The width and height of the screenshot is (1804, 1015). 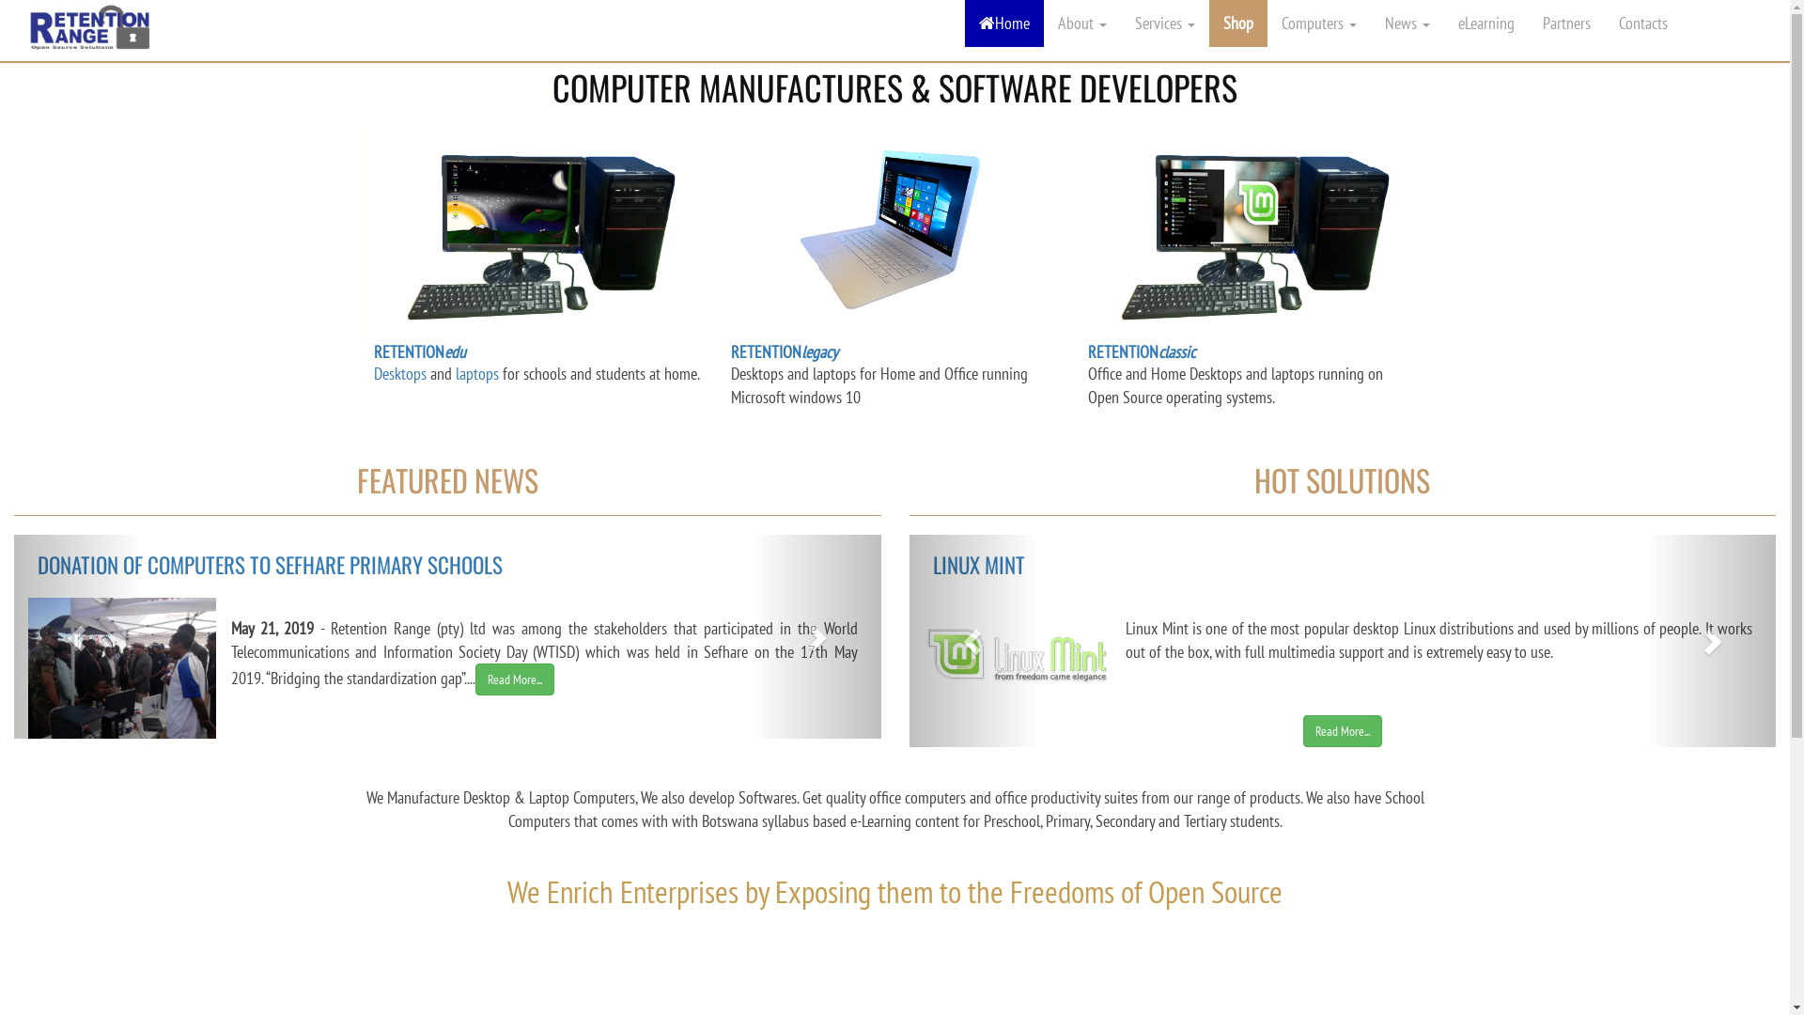 What do you see at coordinates (816, 636) in the screenshot?
I see `Previous` at bounding box center [816, 636].